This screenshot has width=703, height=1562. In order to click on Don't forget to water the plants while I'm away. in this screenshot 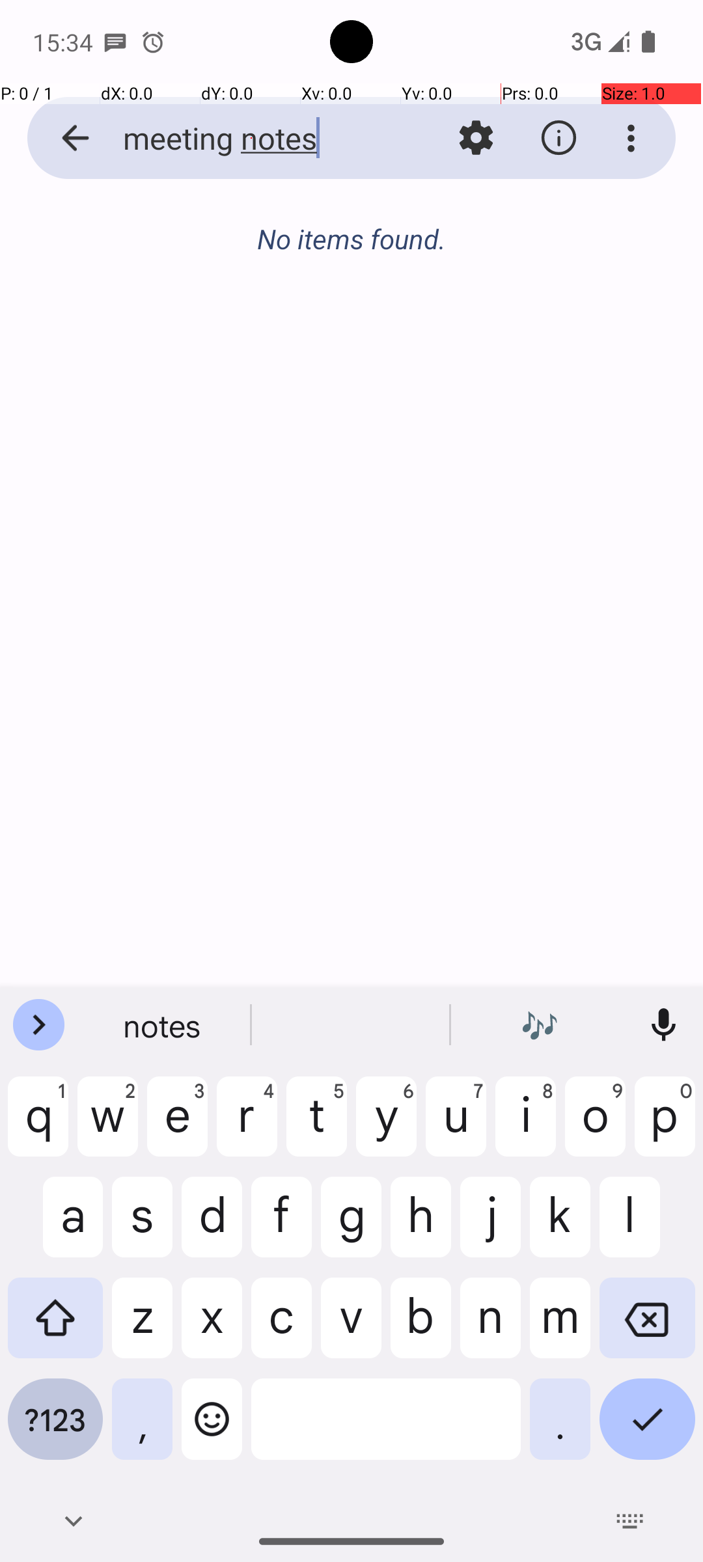, I will do `click(406, 281)`.